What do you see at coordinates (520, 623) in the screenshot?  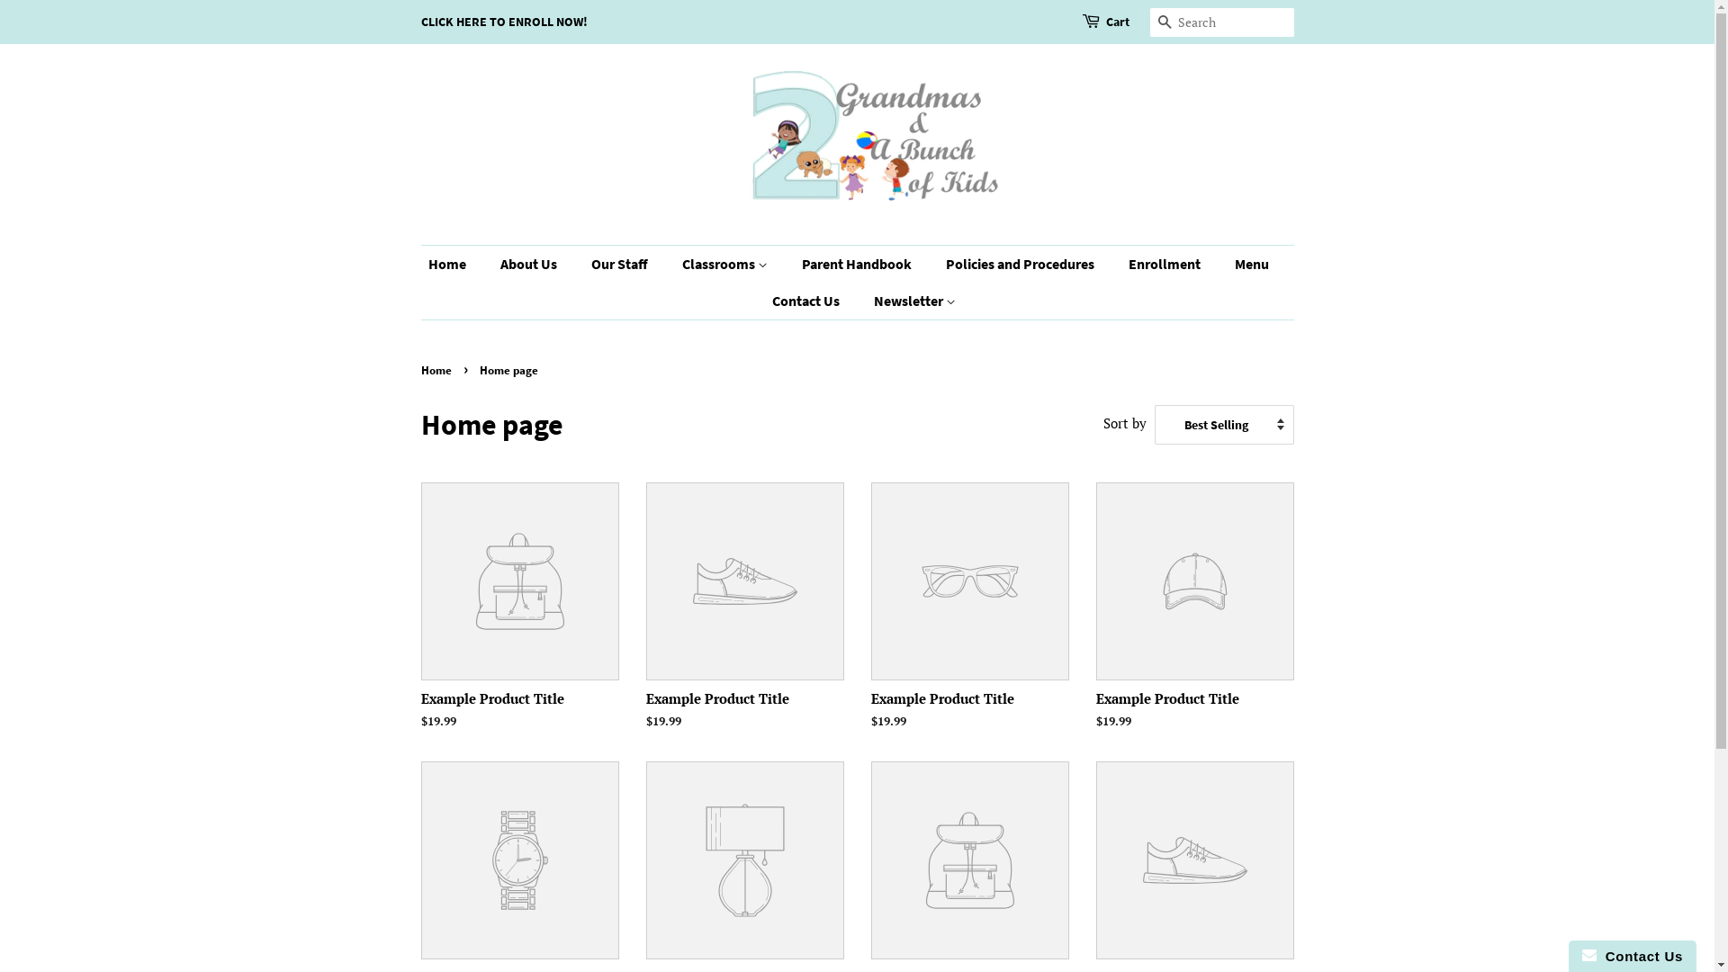 I see `Example Product Title
$19.99` at bounding box center [520, 623].